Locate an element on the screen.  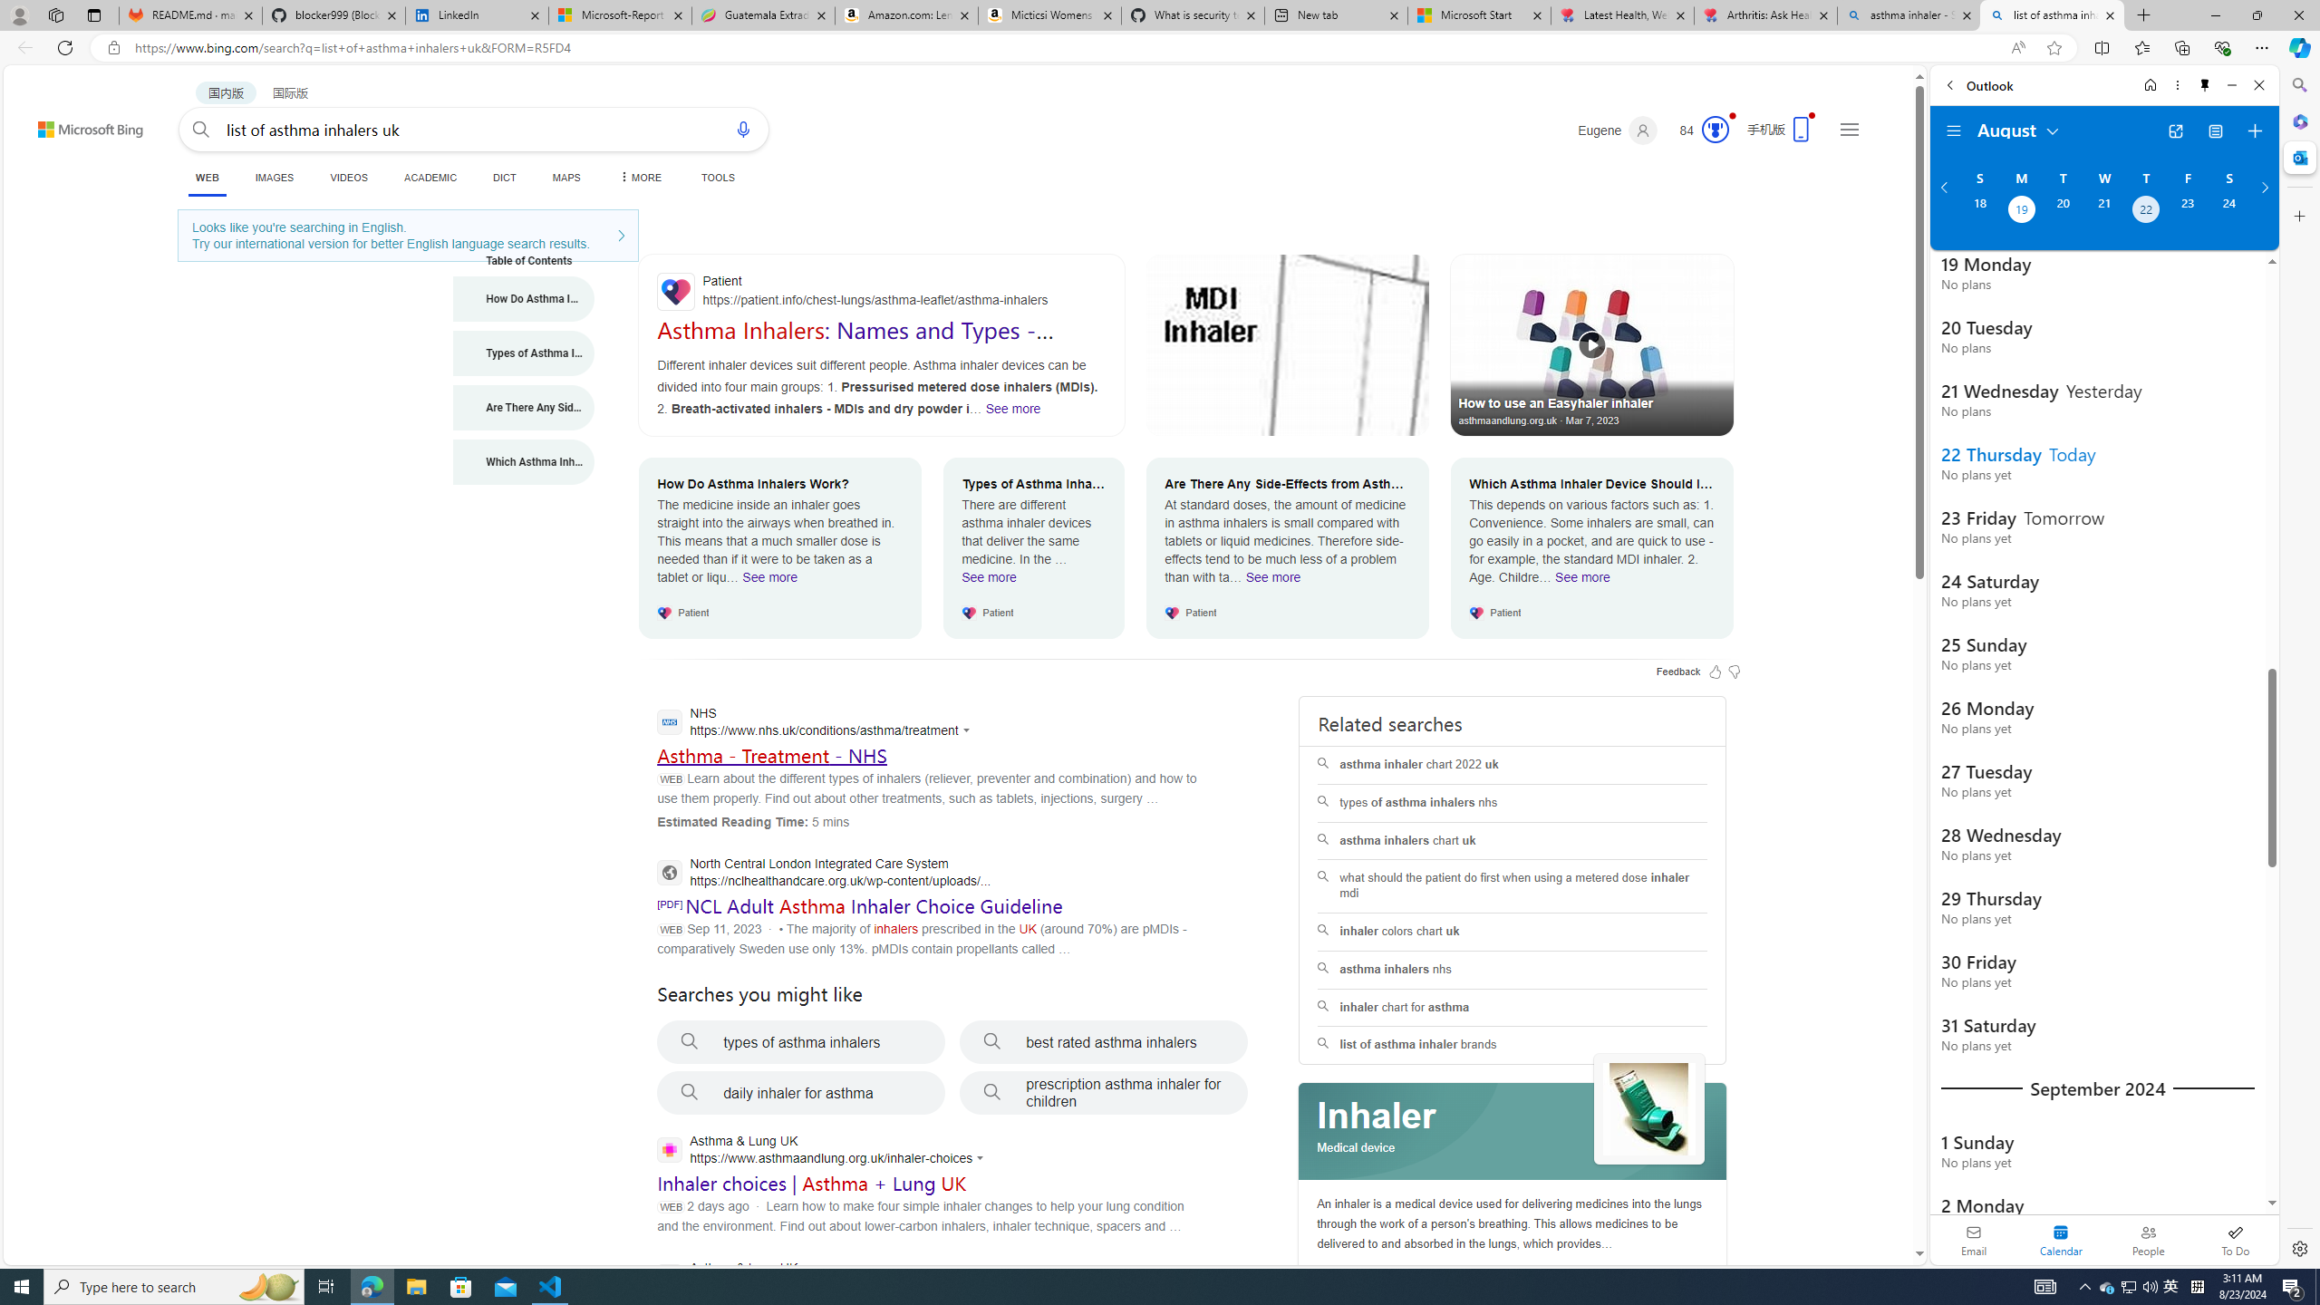
MORE is located at coordinates (638, 178).